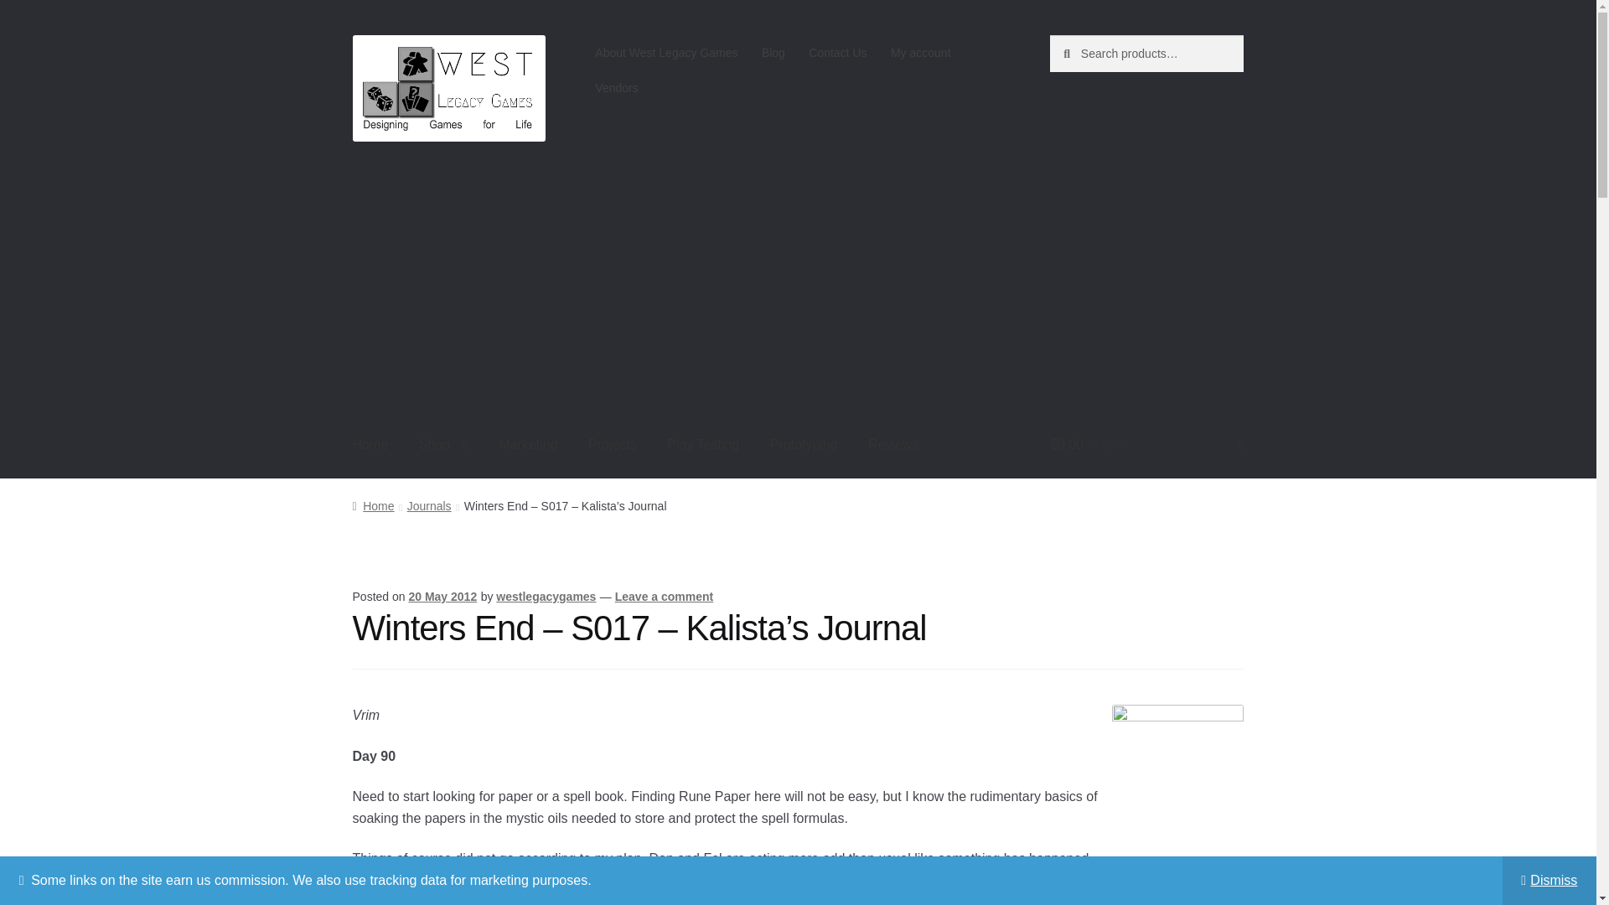 The image size is (1609, 905). Describe the element at coordinates (1146, 445) in the screenshot. I see `View your shopping cart` at that location.